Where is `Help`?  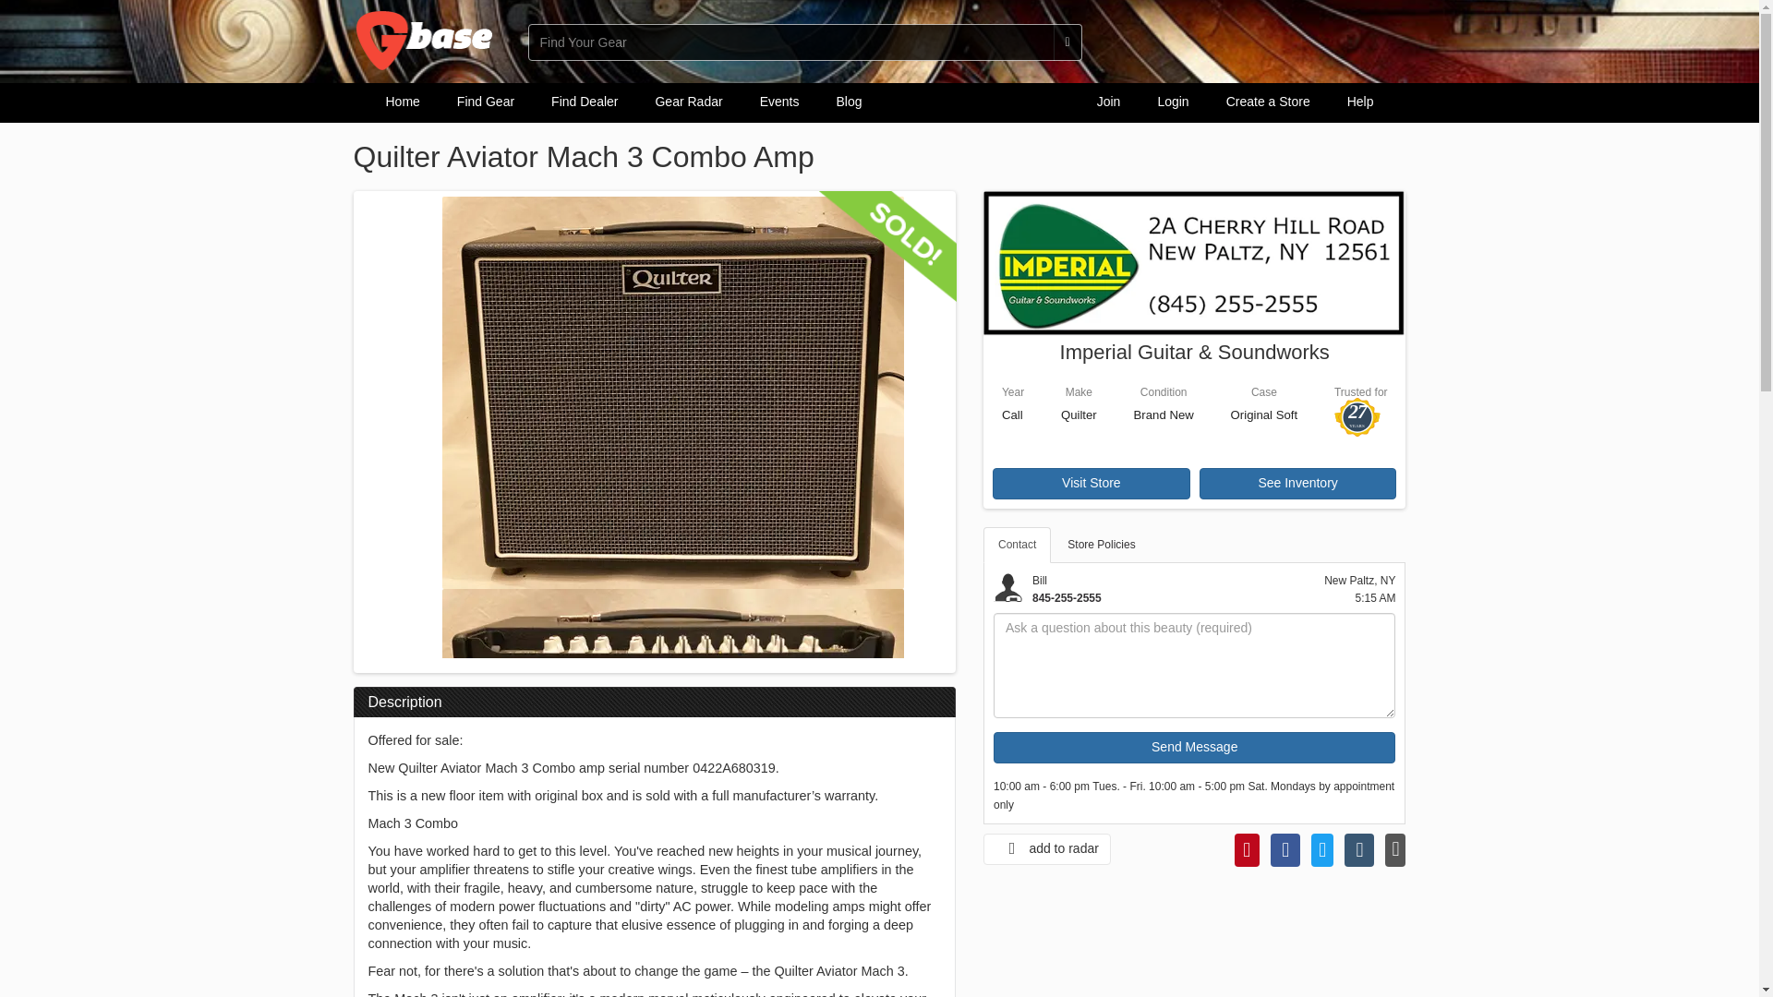 Help is located at coordinates (1359, 102).